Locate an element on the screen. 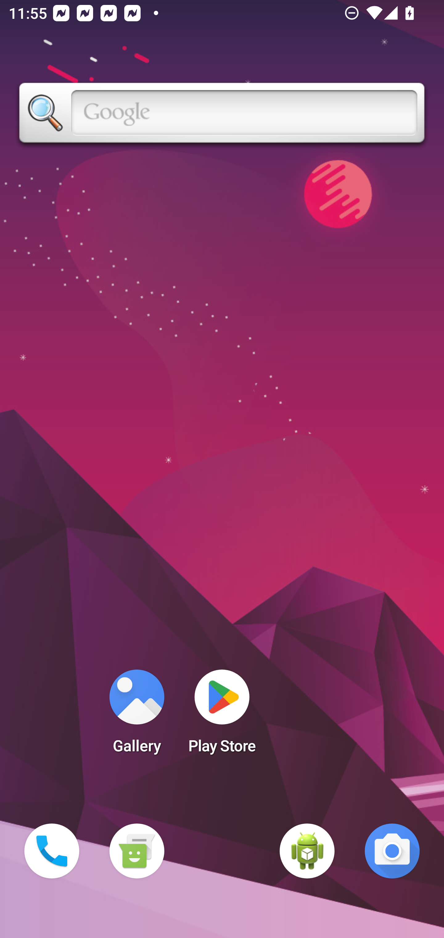 The image size is (444, 938). Camera is located at coordinates (392, 851).